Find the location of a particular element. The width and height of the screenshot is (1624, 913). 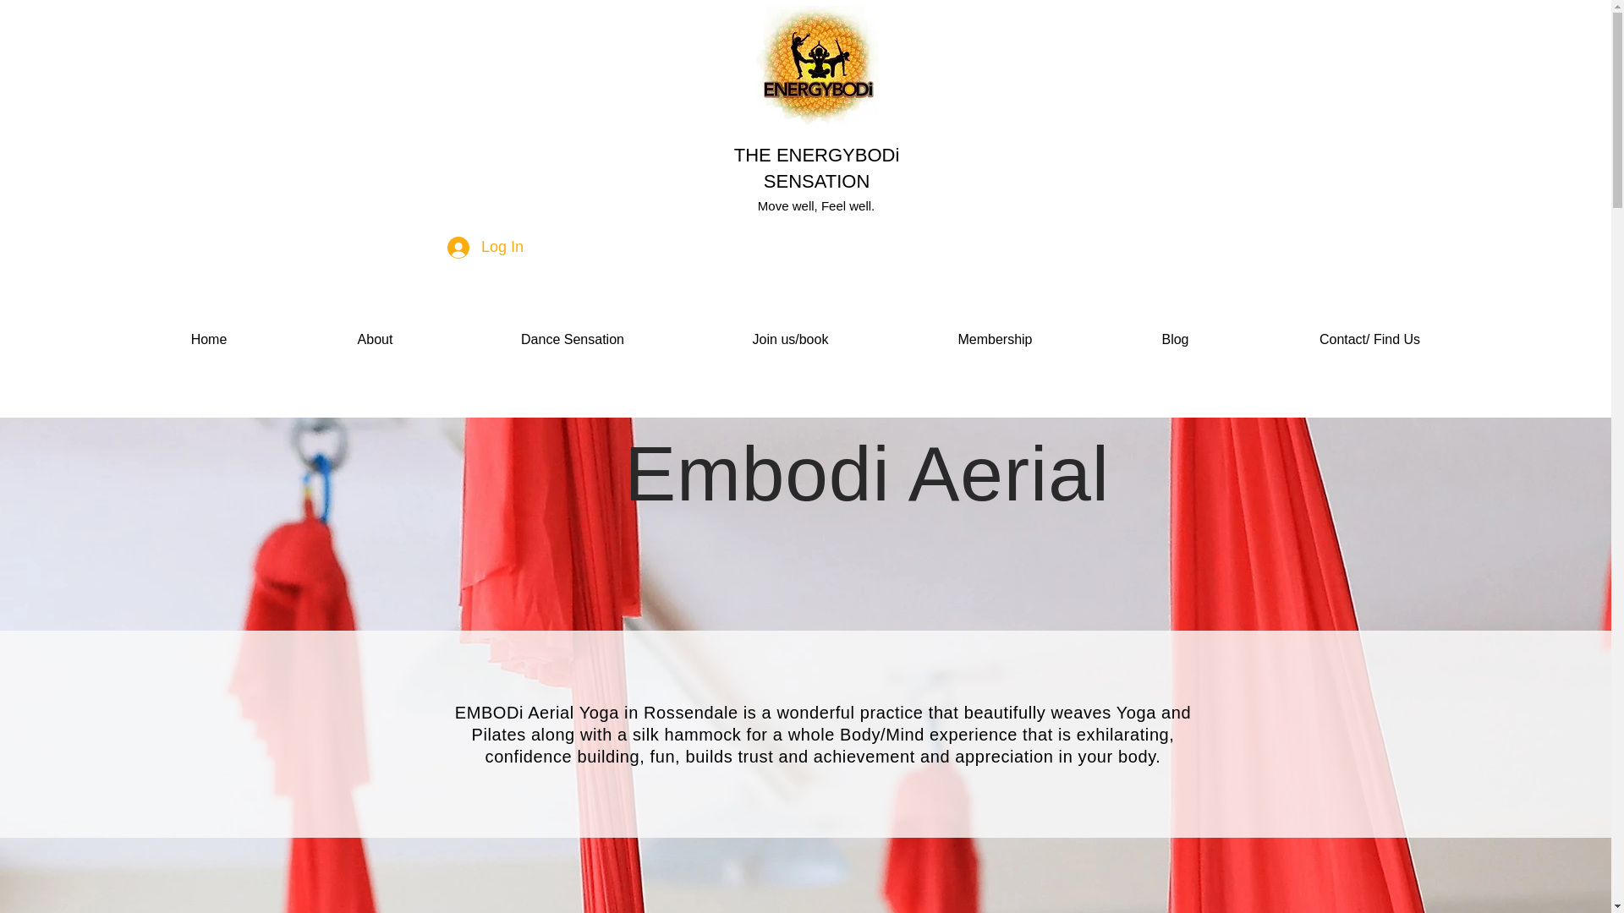

Log In is located at coordinates (486, 248).